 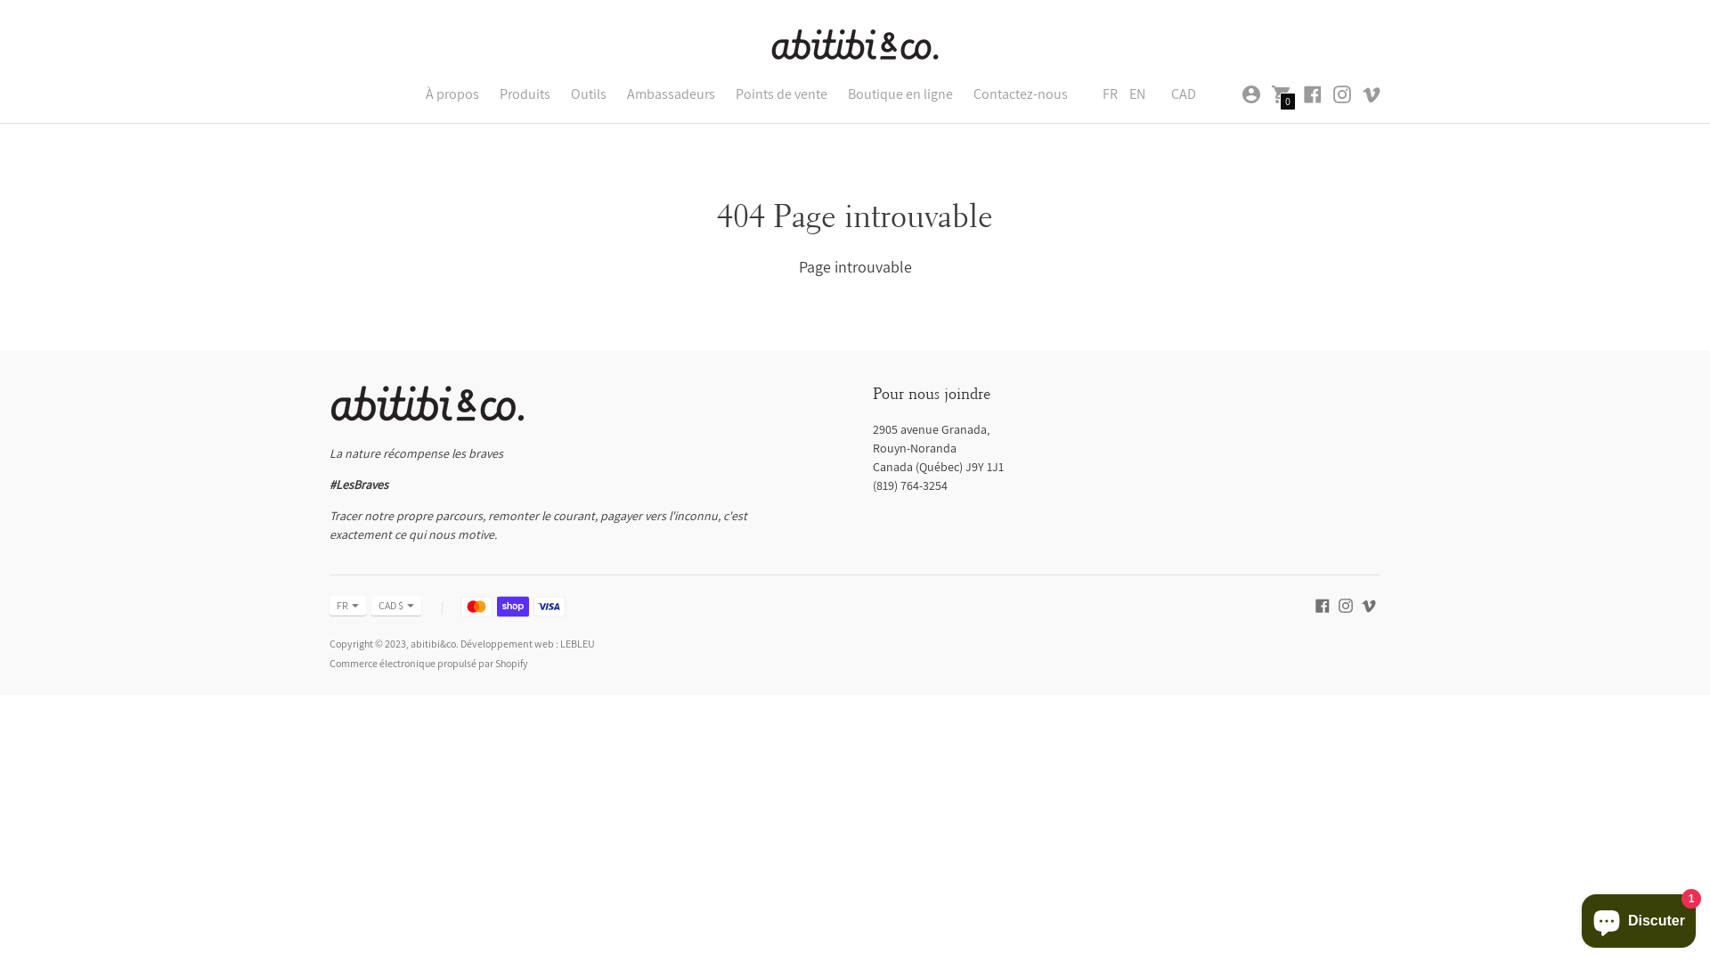 I want to click on Produits, so click(x=525, y=94).